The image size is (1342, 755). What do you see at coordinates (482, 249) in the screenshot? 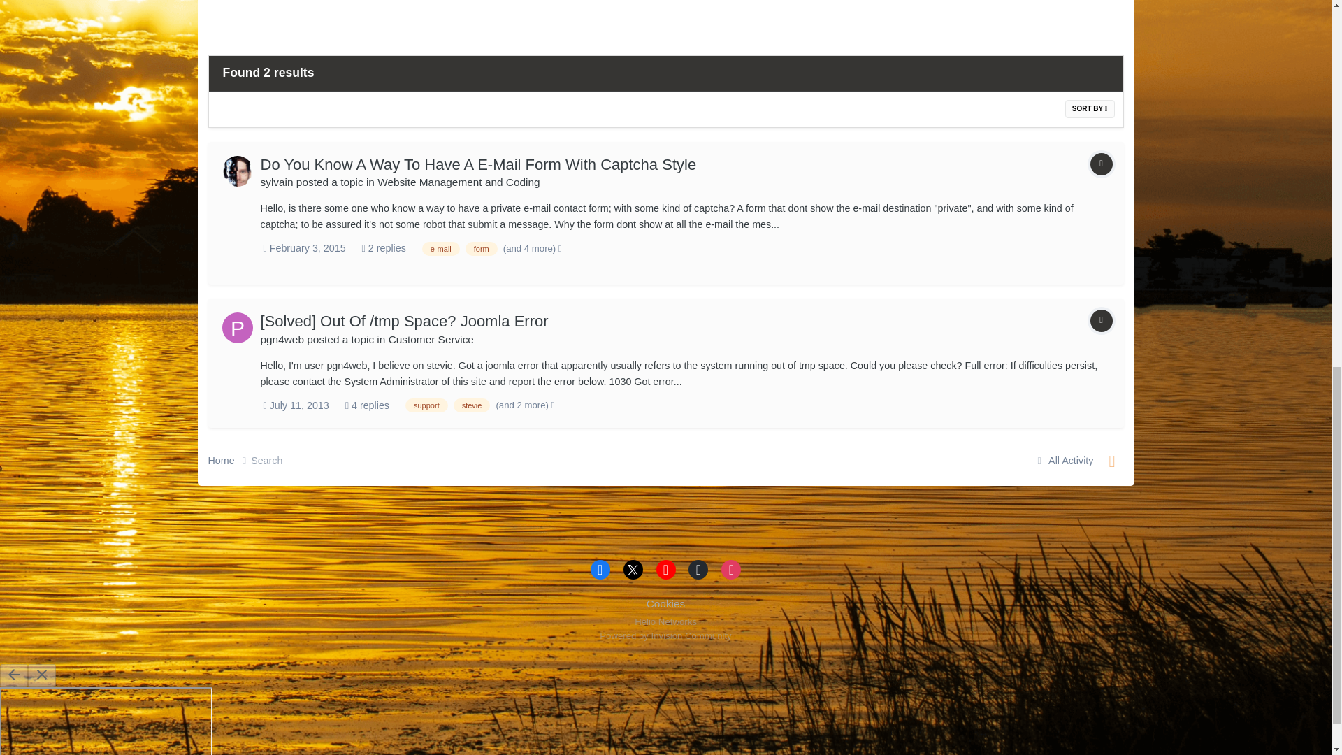
I see `Find other content tagged with 'form'` at bounding box center [482, 249].